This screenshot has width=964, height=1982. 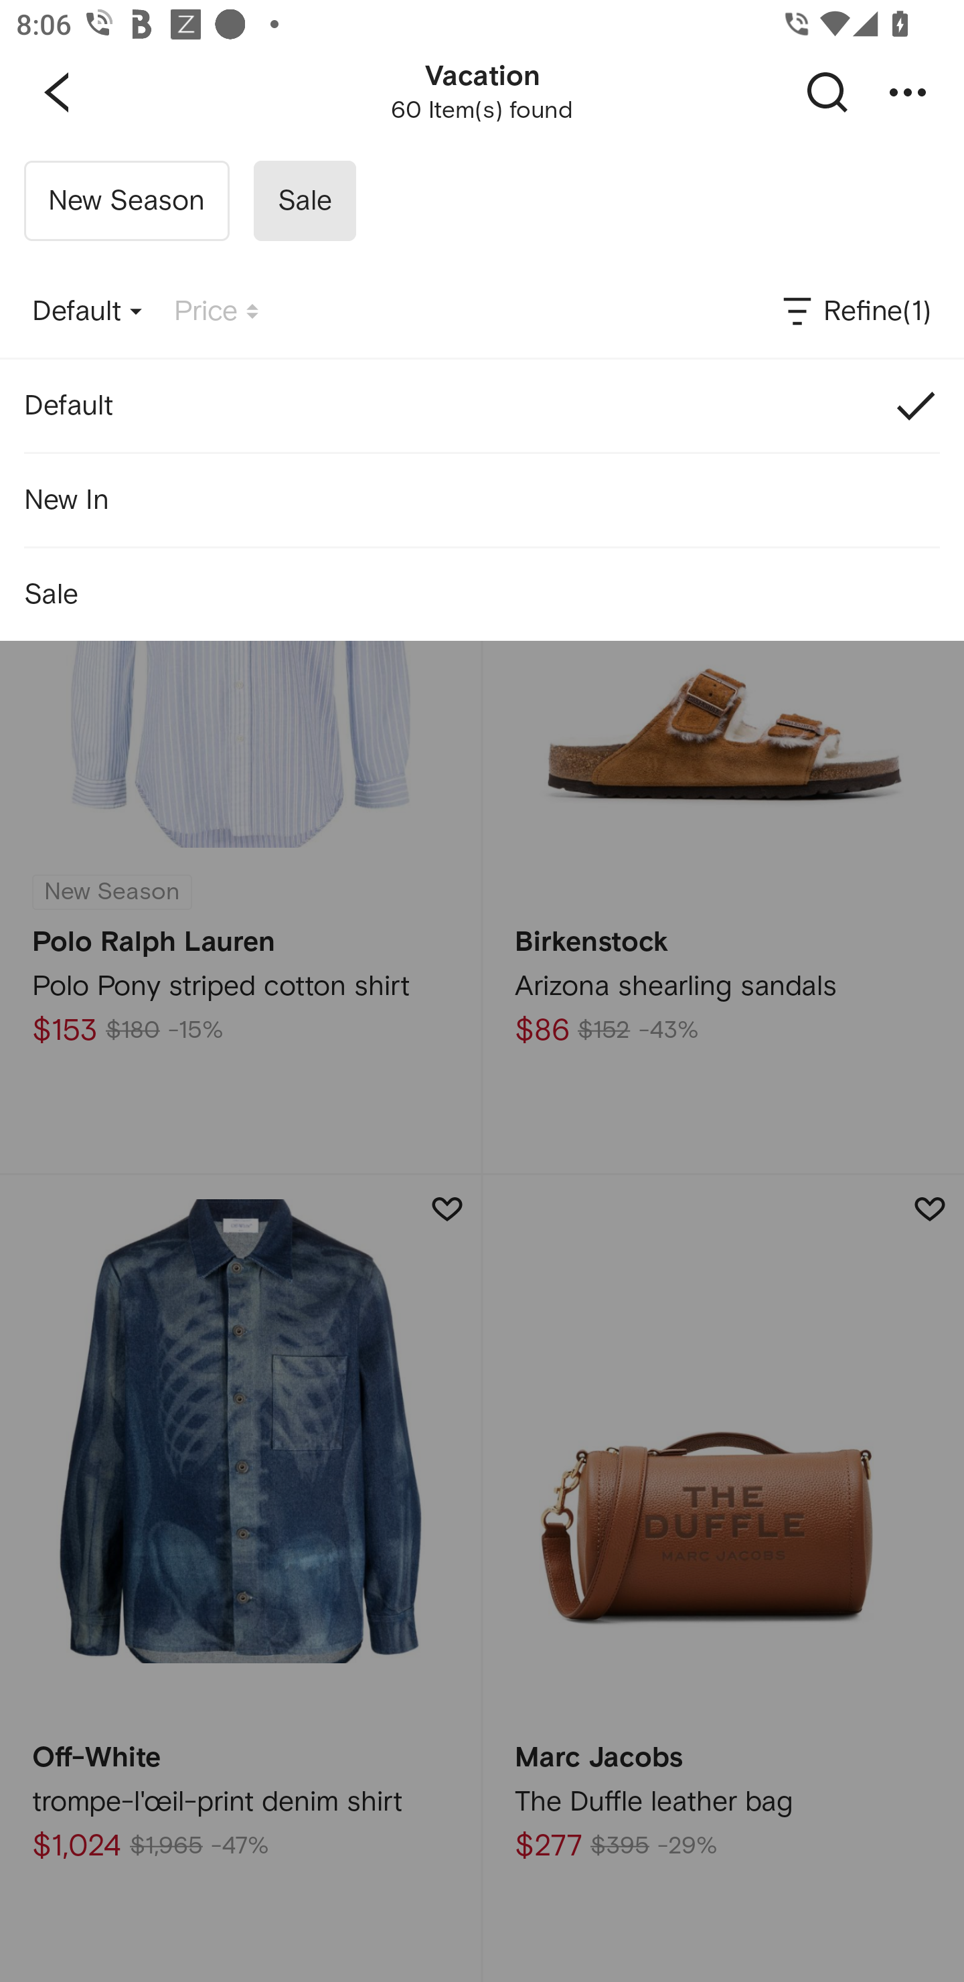 I want to click on New Season, so click(x=127, y=201).